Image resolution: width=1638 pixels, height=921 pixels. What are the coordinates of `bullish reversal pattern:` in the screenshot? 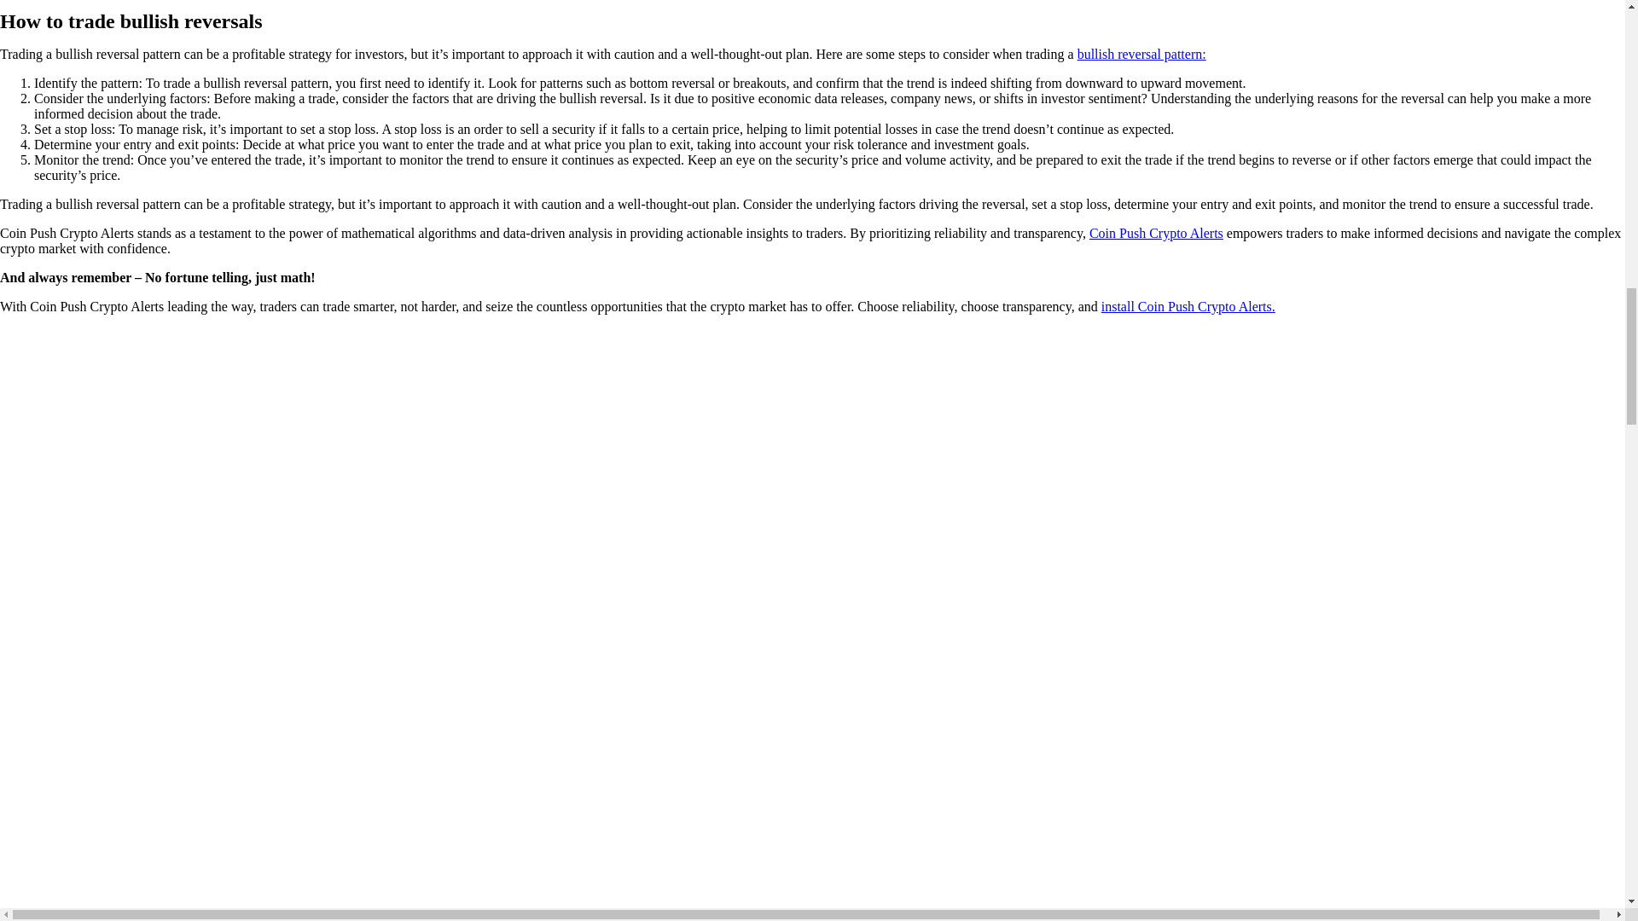 It's located at (1141, 55).